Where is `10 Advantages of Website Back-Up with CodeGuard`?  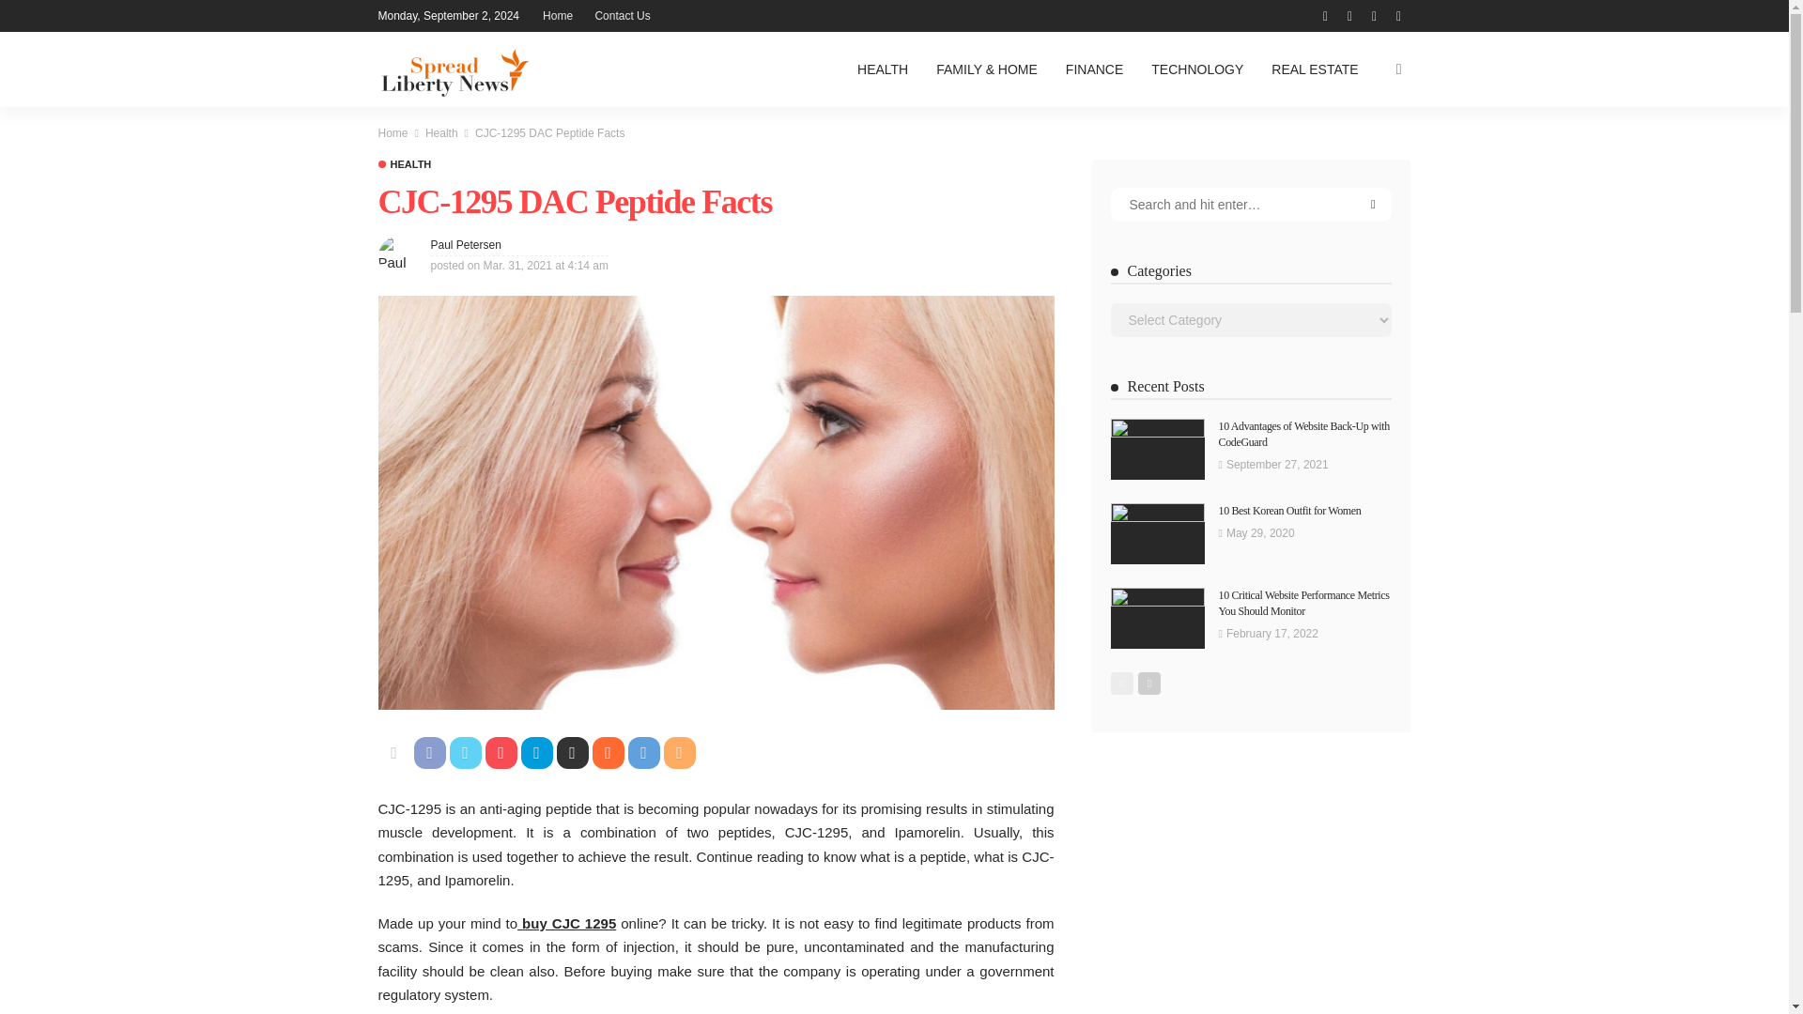
10 Advantages of Website Back-Up with CodeGuard is located at coordinates (1157, 449).